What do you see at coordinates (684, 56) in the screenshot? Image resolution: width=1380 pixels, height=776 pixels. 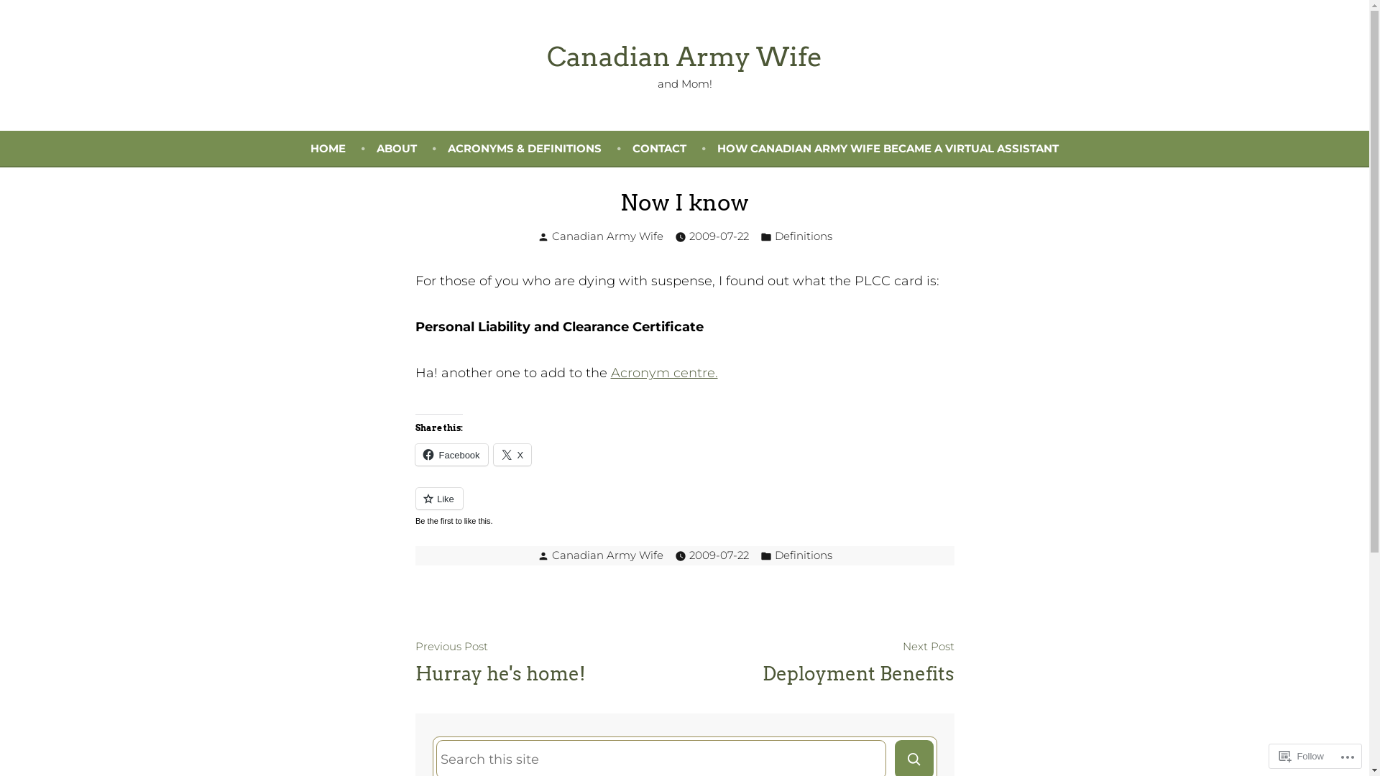 I see `Canadian Army Wife` at bounding box center [684, 56].